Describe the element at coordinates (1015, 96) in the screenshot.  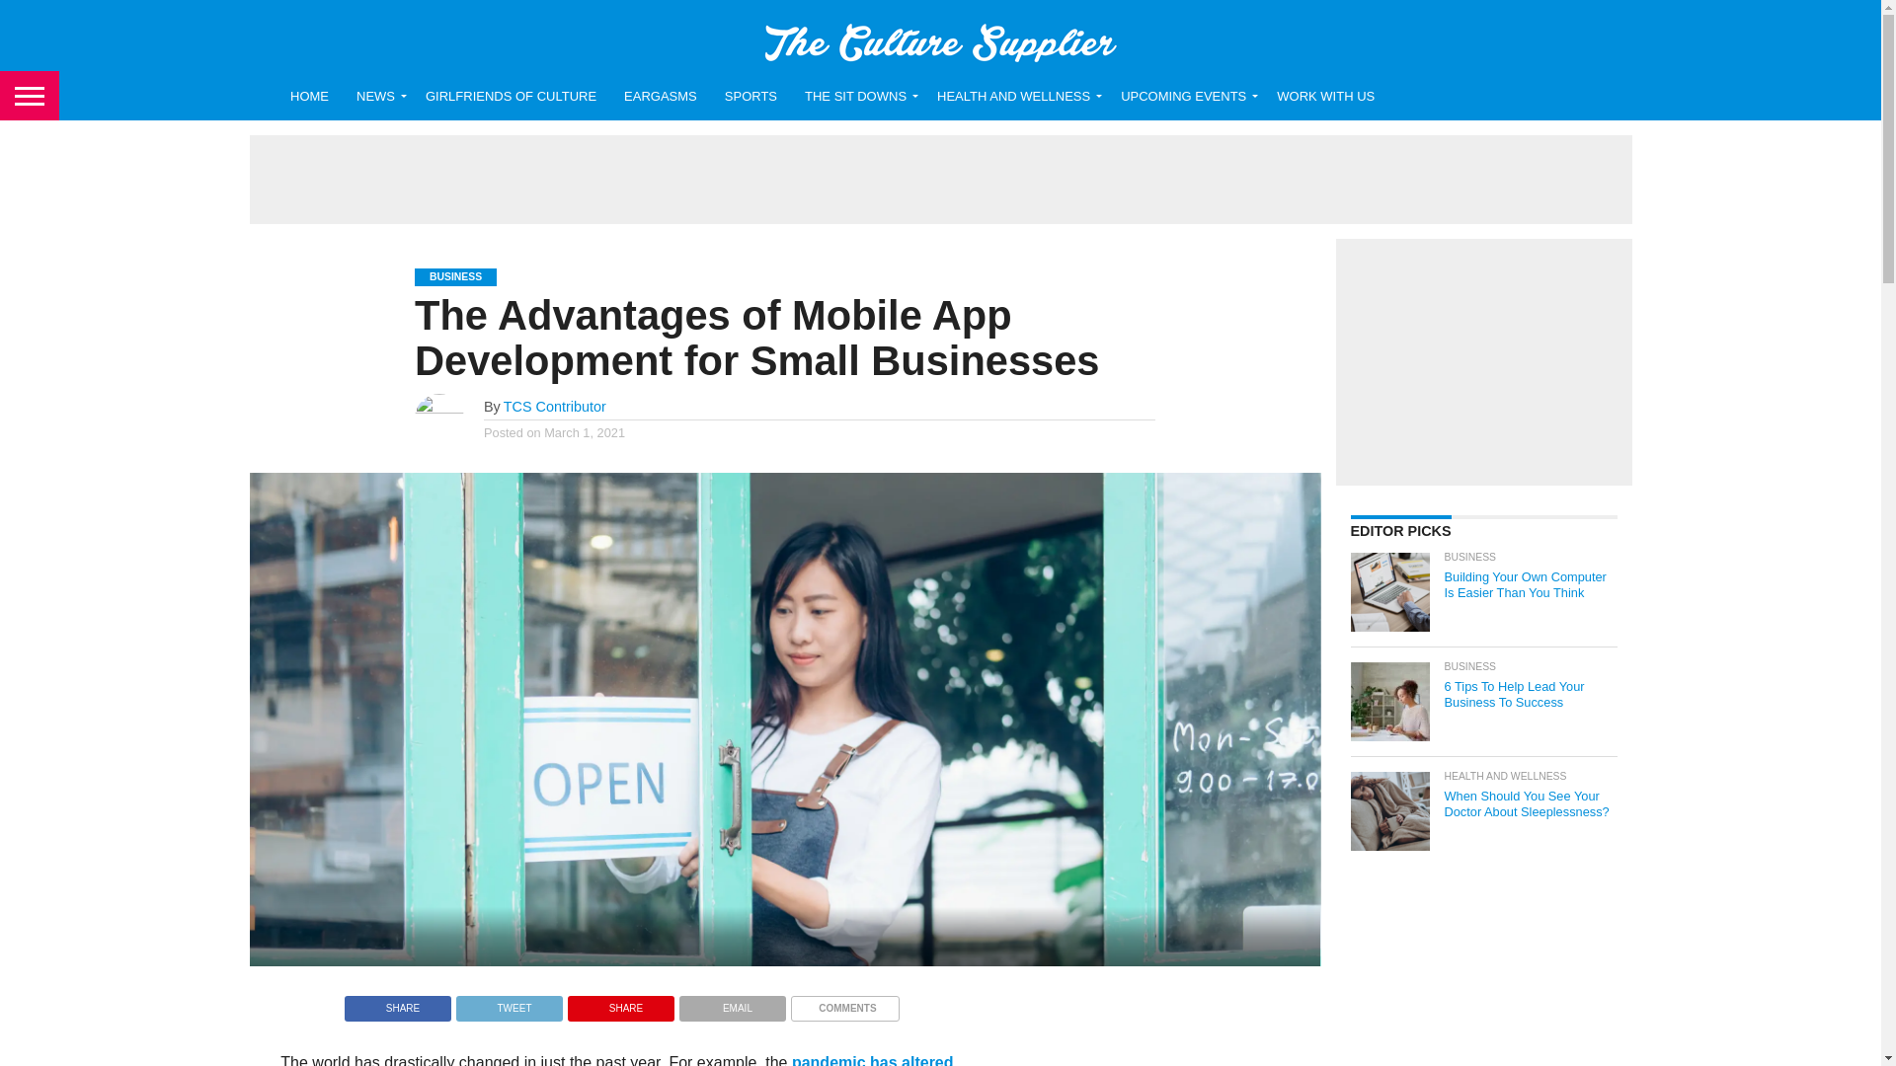
I see `HEALTH AND WELLNESS` at that location.